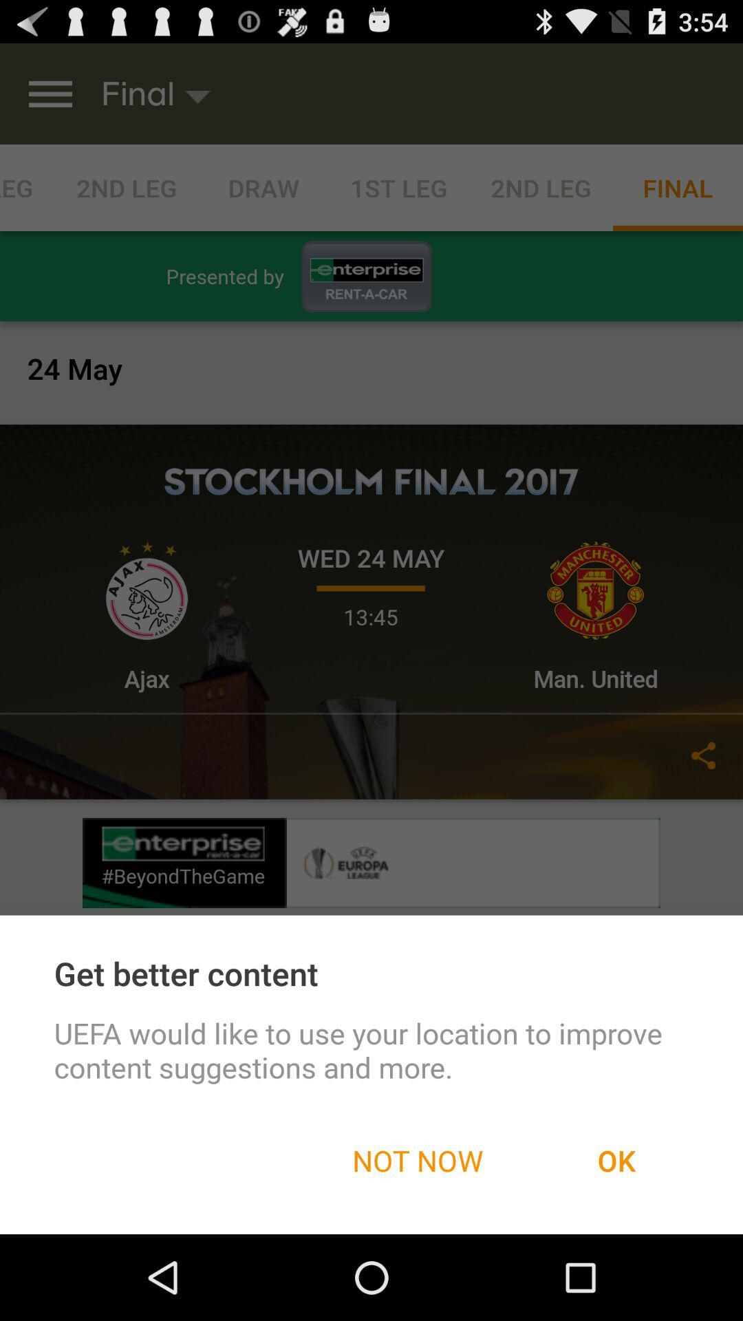 The width and height of the screenshot is (743, 1321). What do you see at coordinates (418, 1160) in the screenshot?
I see `launch item next to the ok icon` at bounding box center [418, 1160].